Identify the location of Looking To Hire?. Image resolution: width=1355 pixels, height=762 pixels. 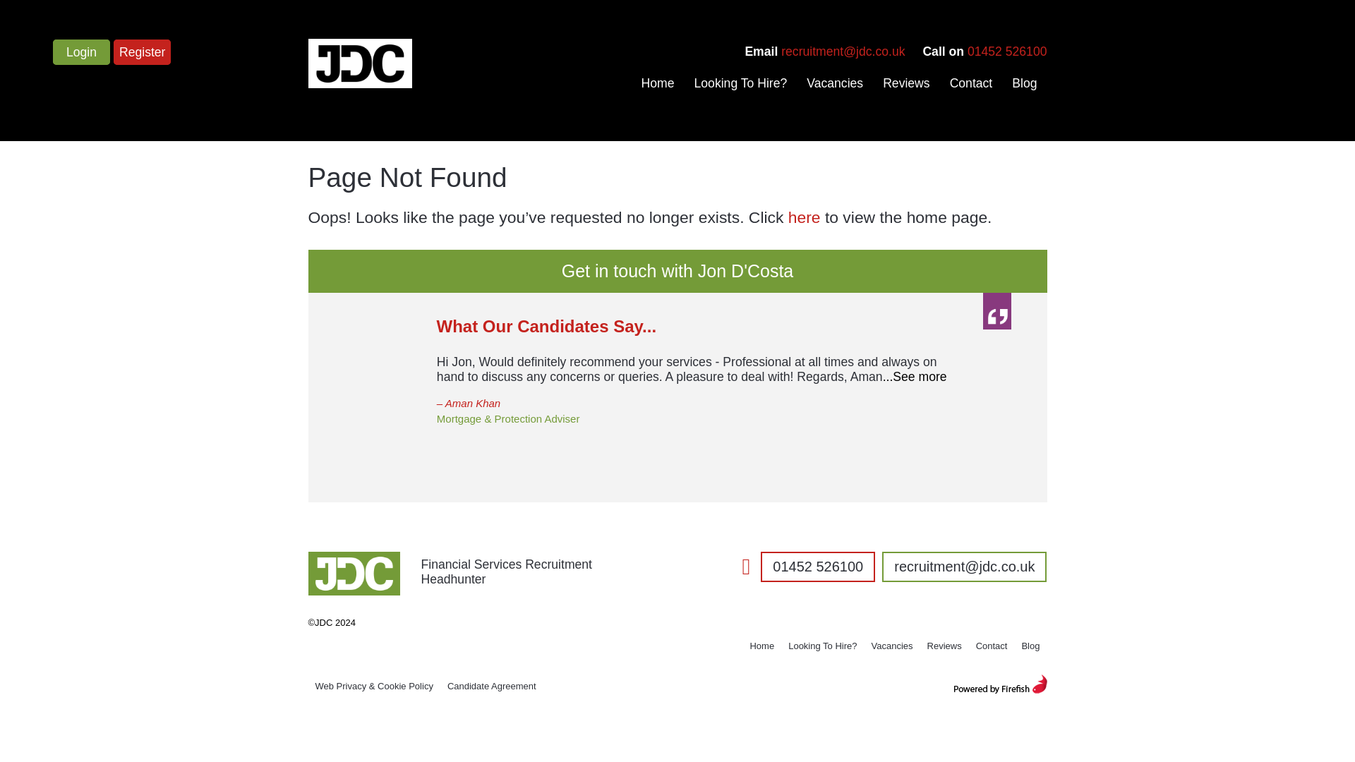
(823, 646).